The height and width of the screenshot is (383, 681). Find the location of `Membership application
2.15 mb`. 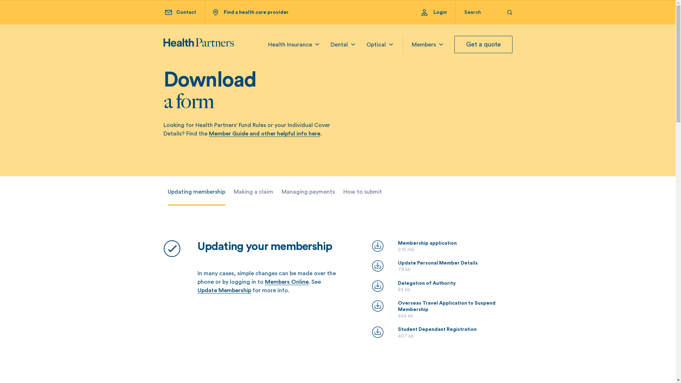

Membership application
2.15 mb is located at coordinates (442, 246).